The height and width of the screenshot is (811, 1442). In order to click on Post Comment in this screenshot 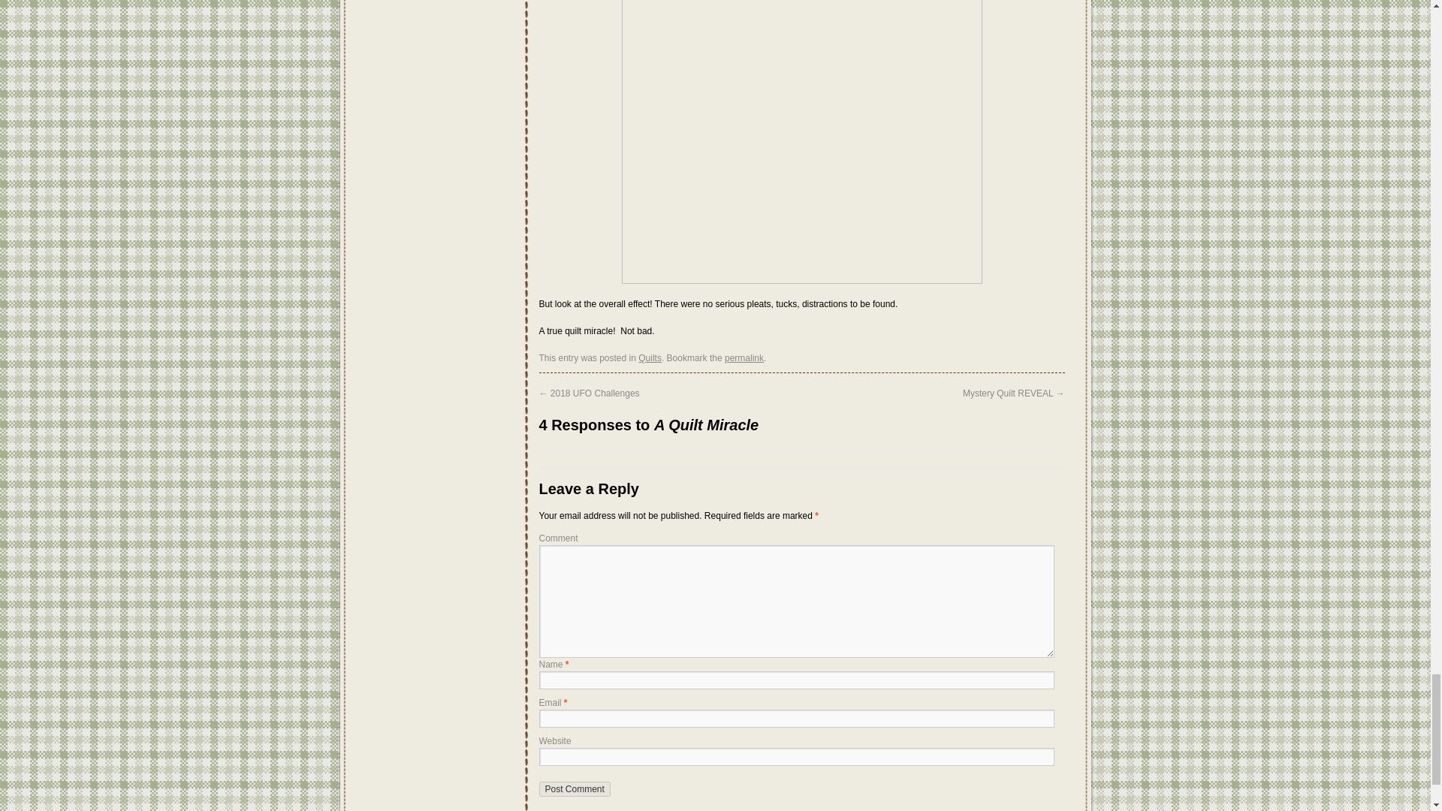, I will do `click(575, 788)`.